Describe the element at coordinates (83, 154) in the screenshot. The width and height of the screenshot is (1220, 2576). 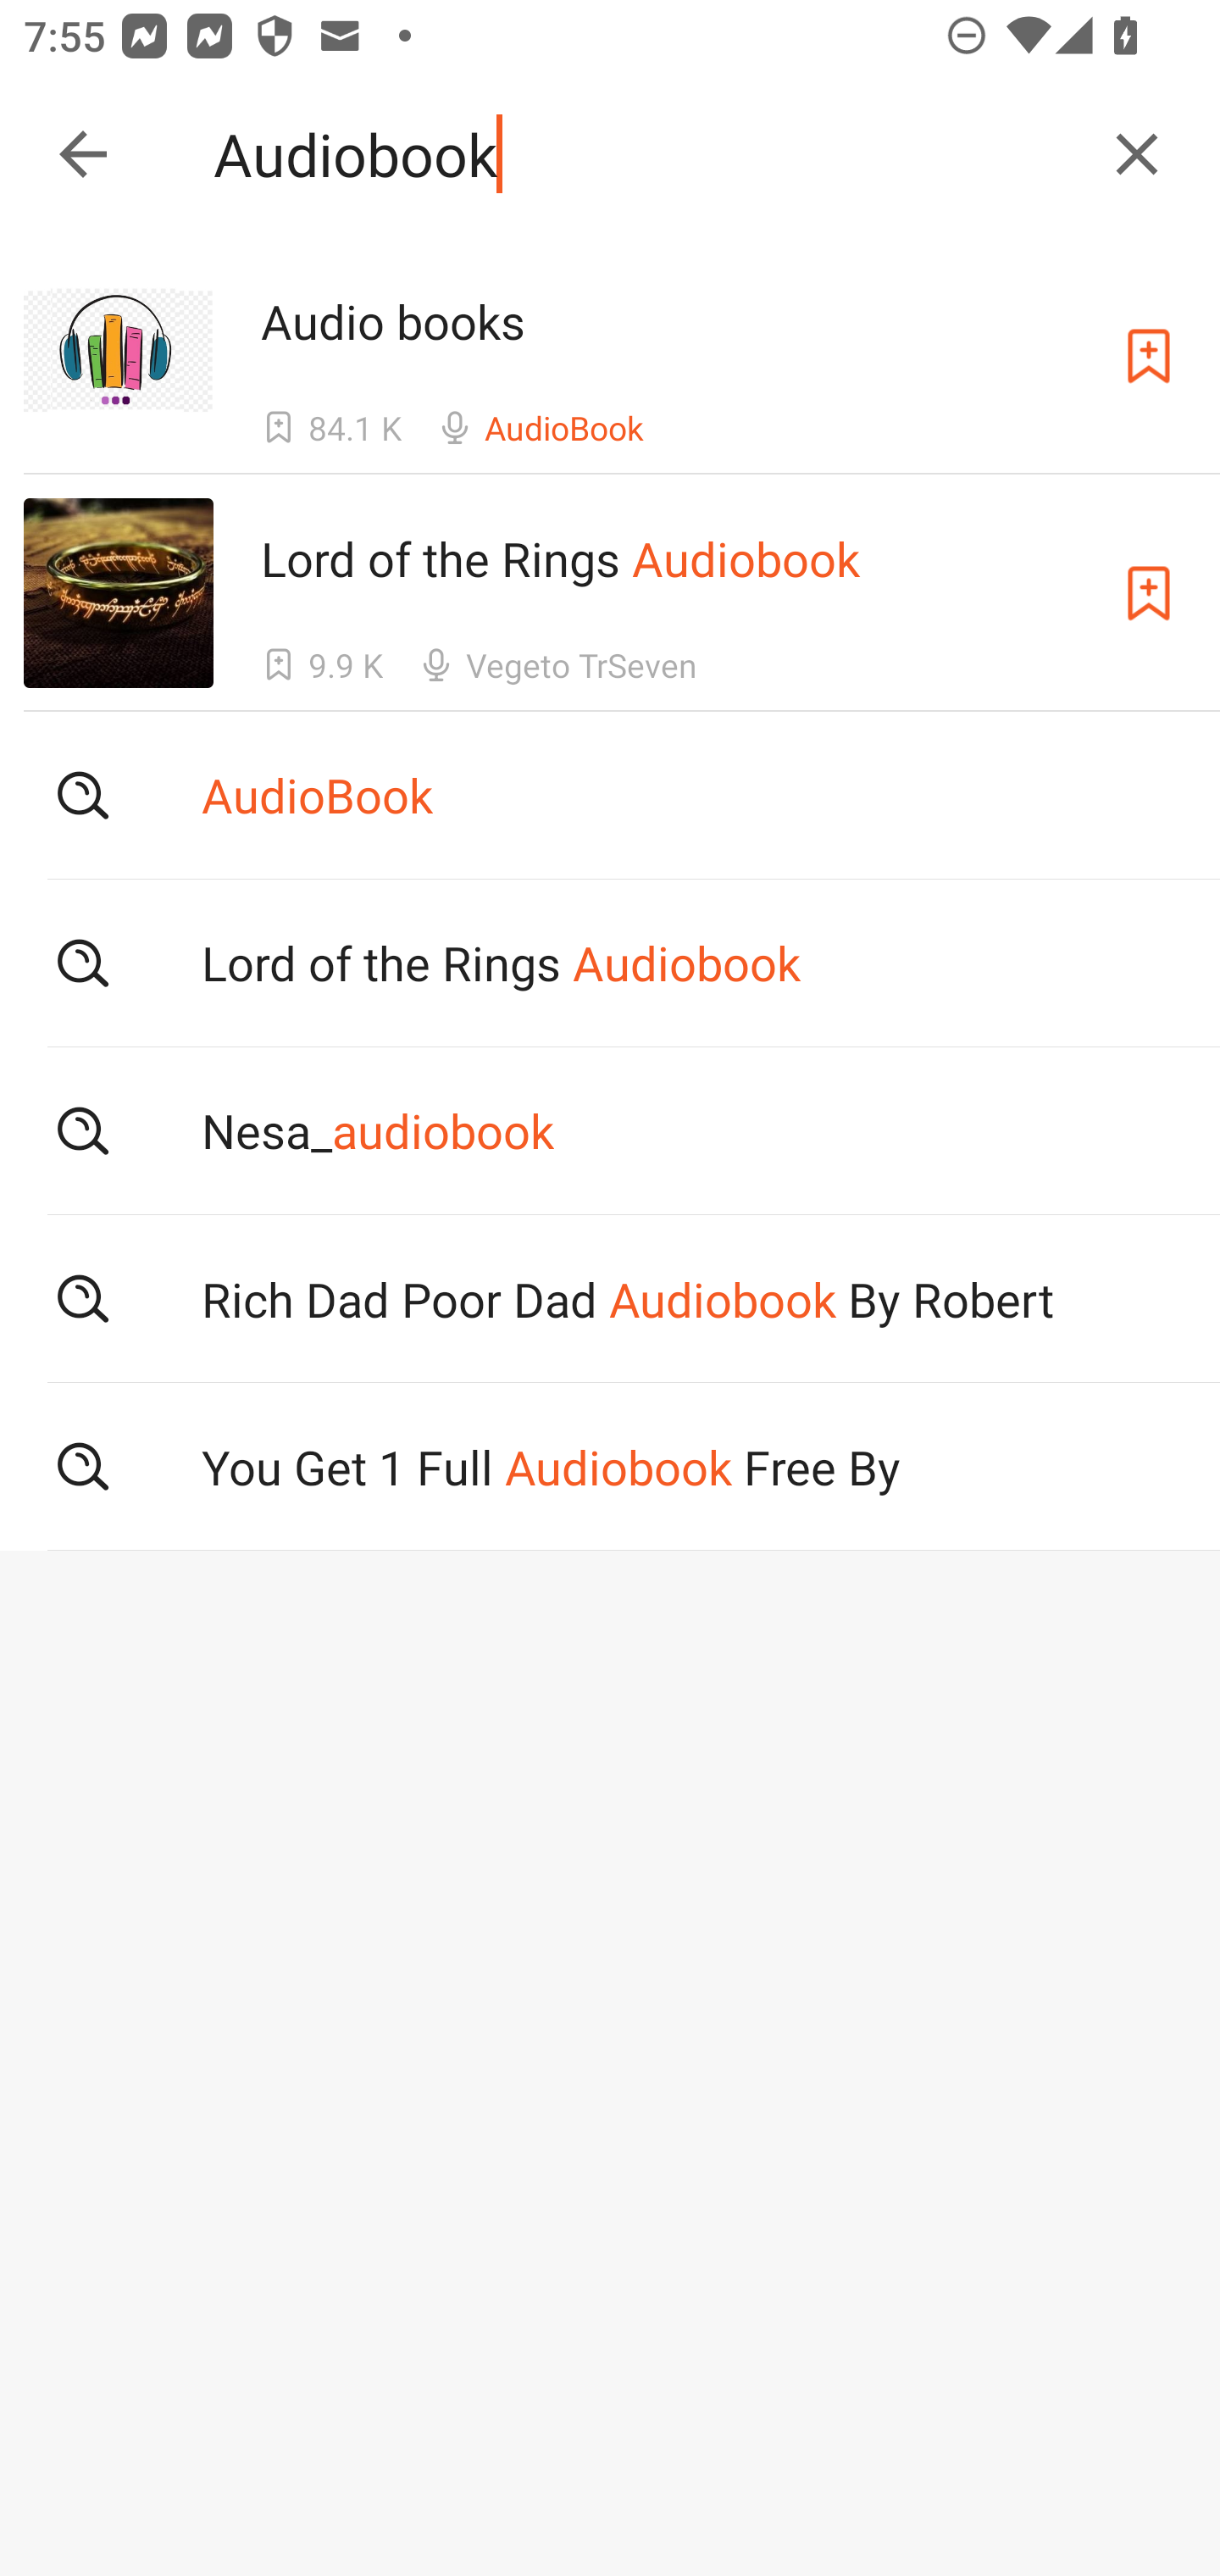
I see `Collapse` at that location.